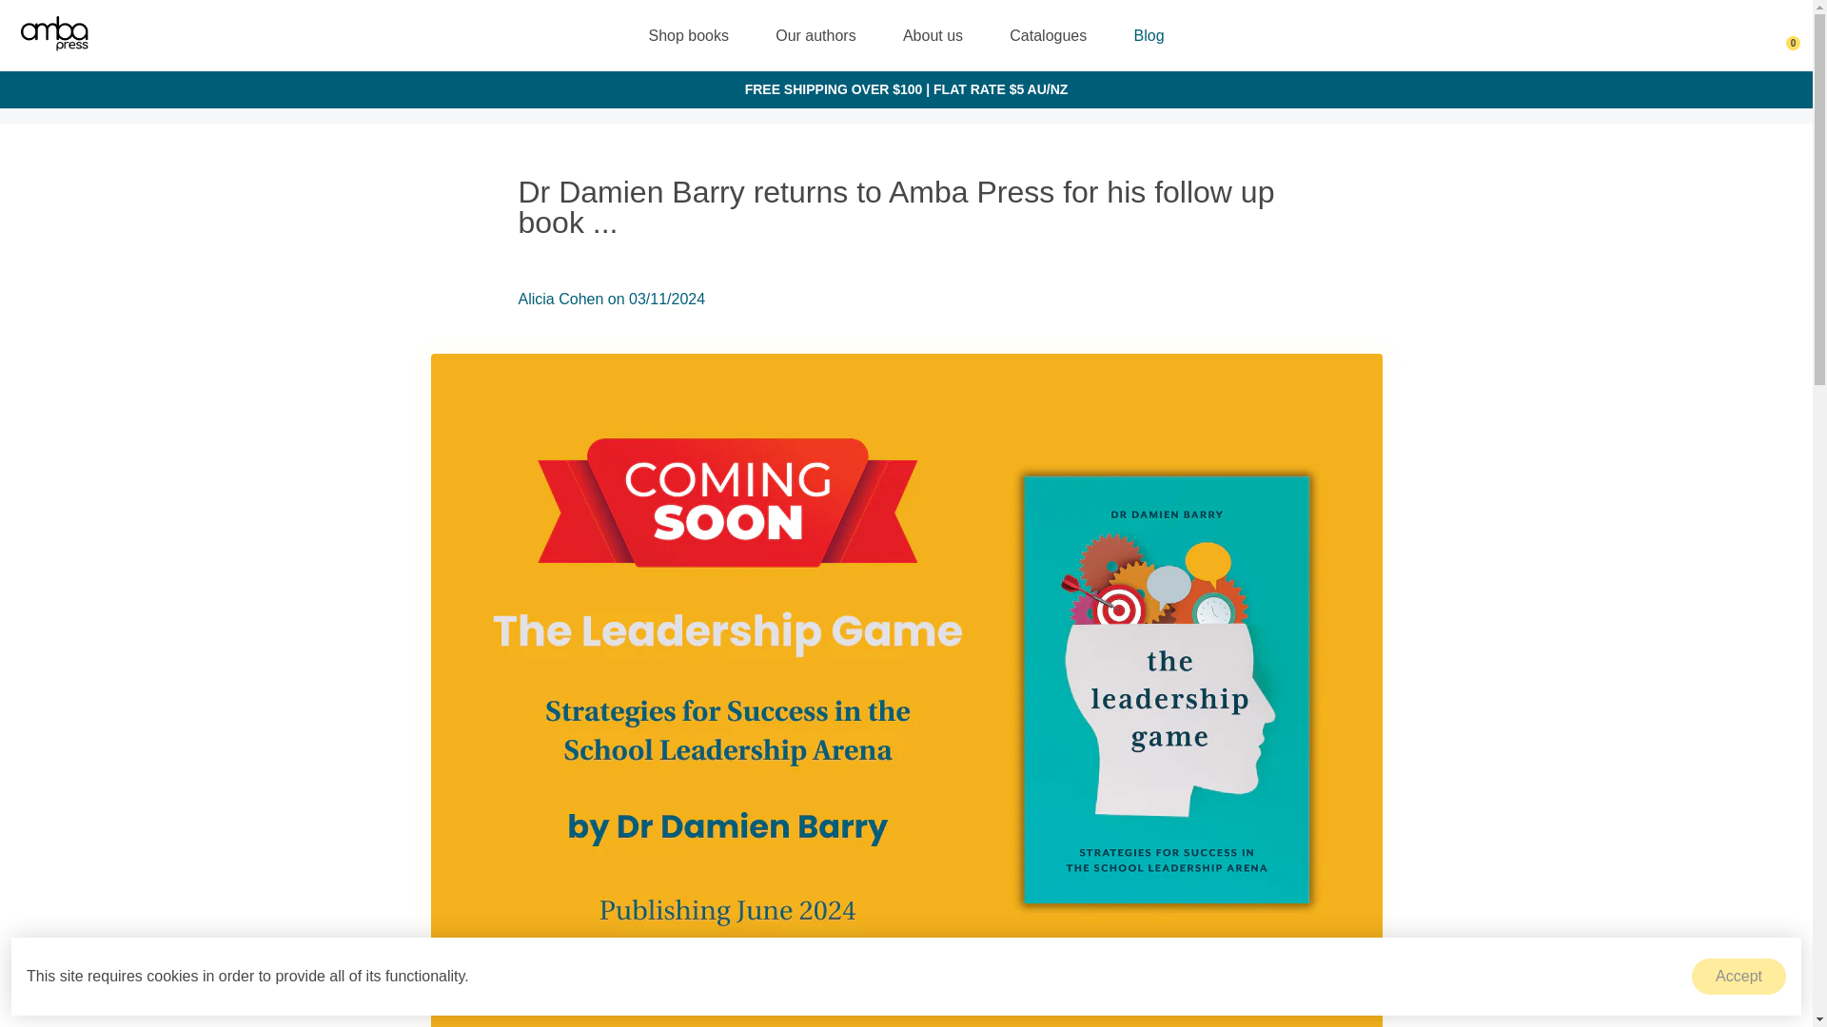 The image size is (1827, 1027). I want to click on Our authors, so click(815, 35).